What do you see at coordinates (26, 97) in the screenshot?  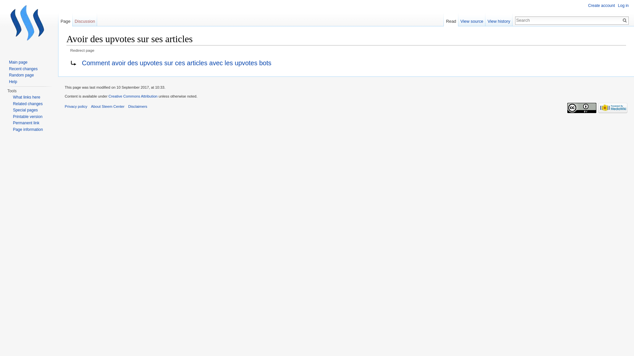 I see `What links here` at bounding box center [26, 97].